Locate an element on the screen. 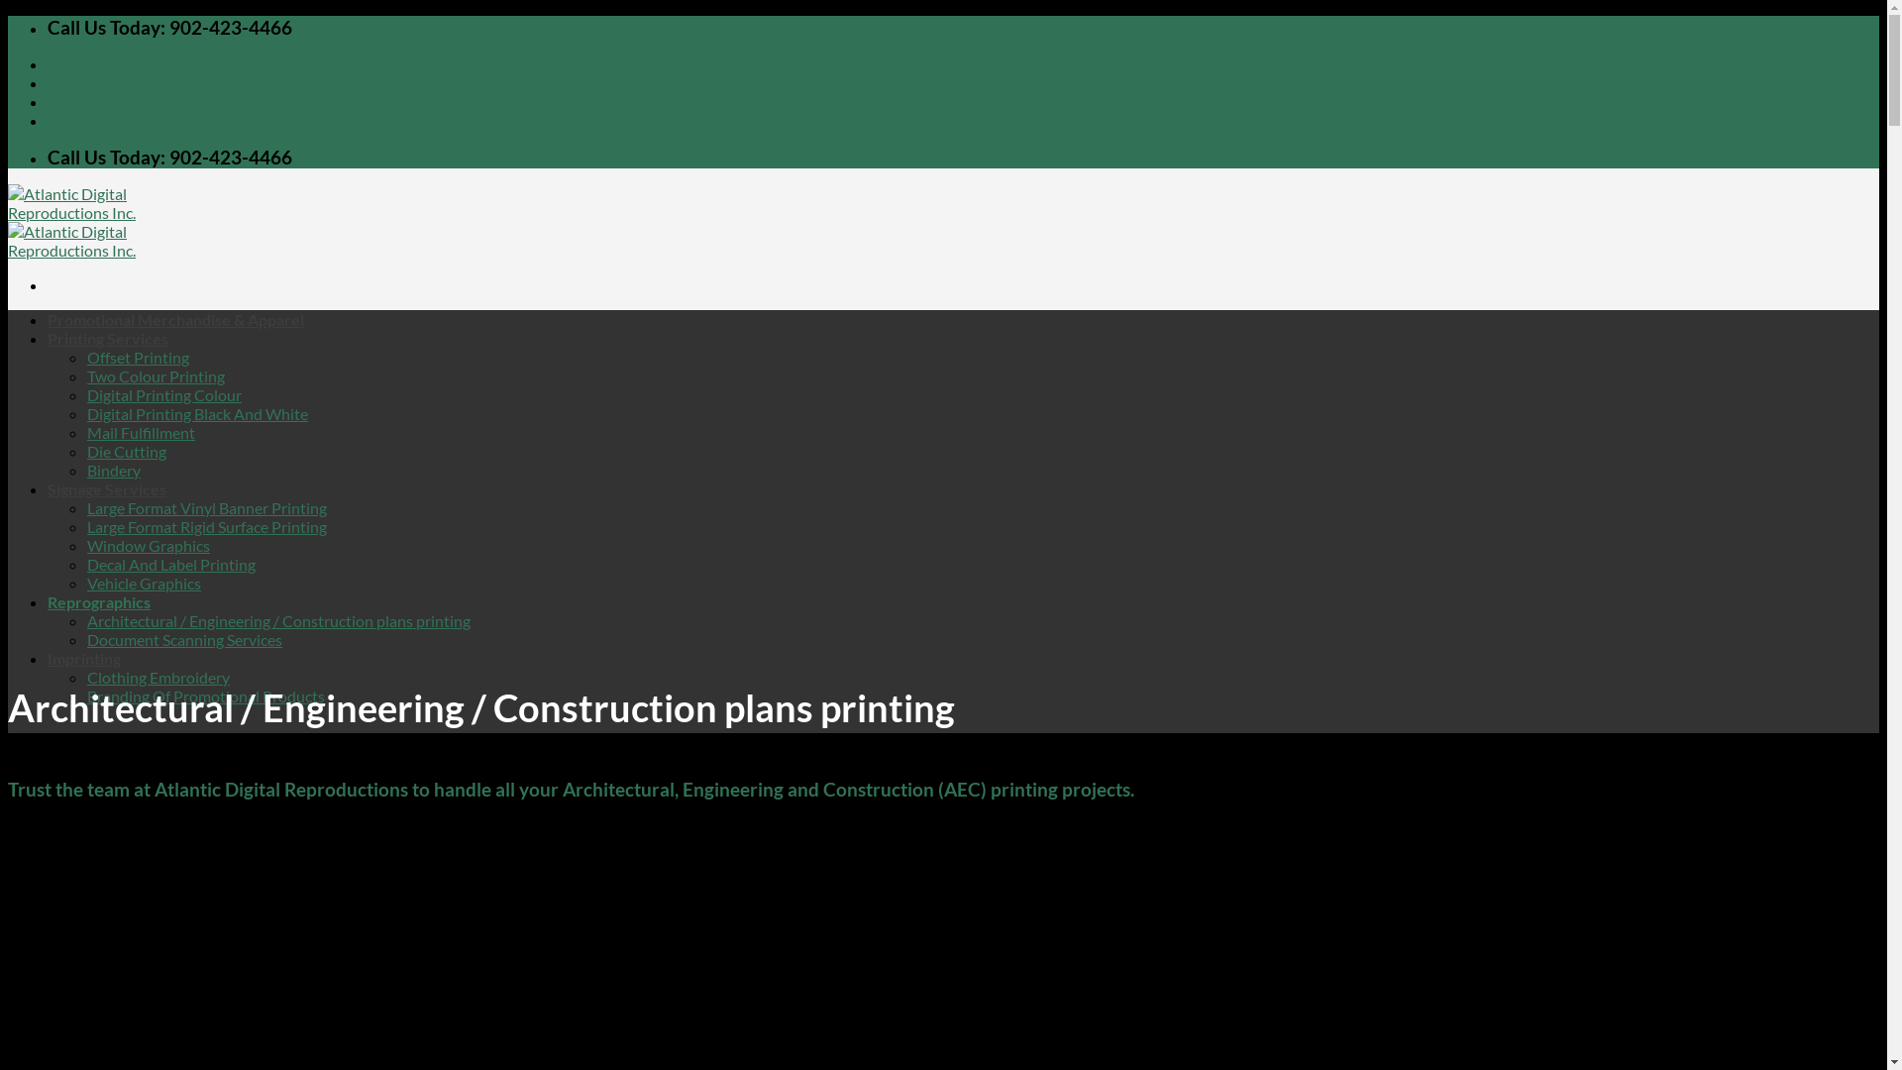 Image resolution: width=1902 pixels, height=1070 pixels. Branding Of Promotional Products is located at coordinates (206, 695).